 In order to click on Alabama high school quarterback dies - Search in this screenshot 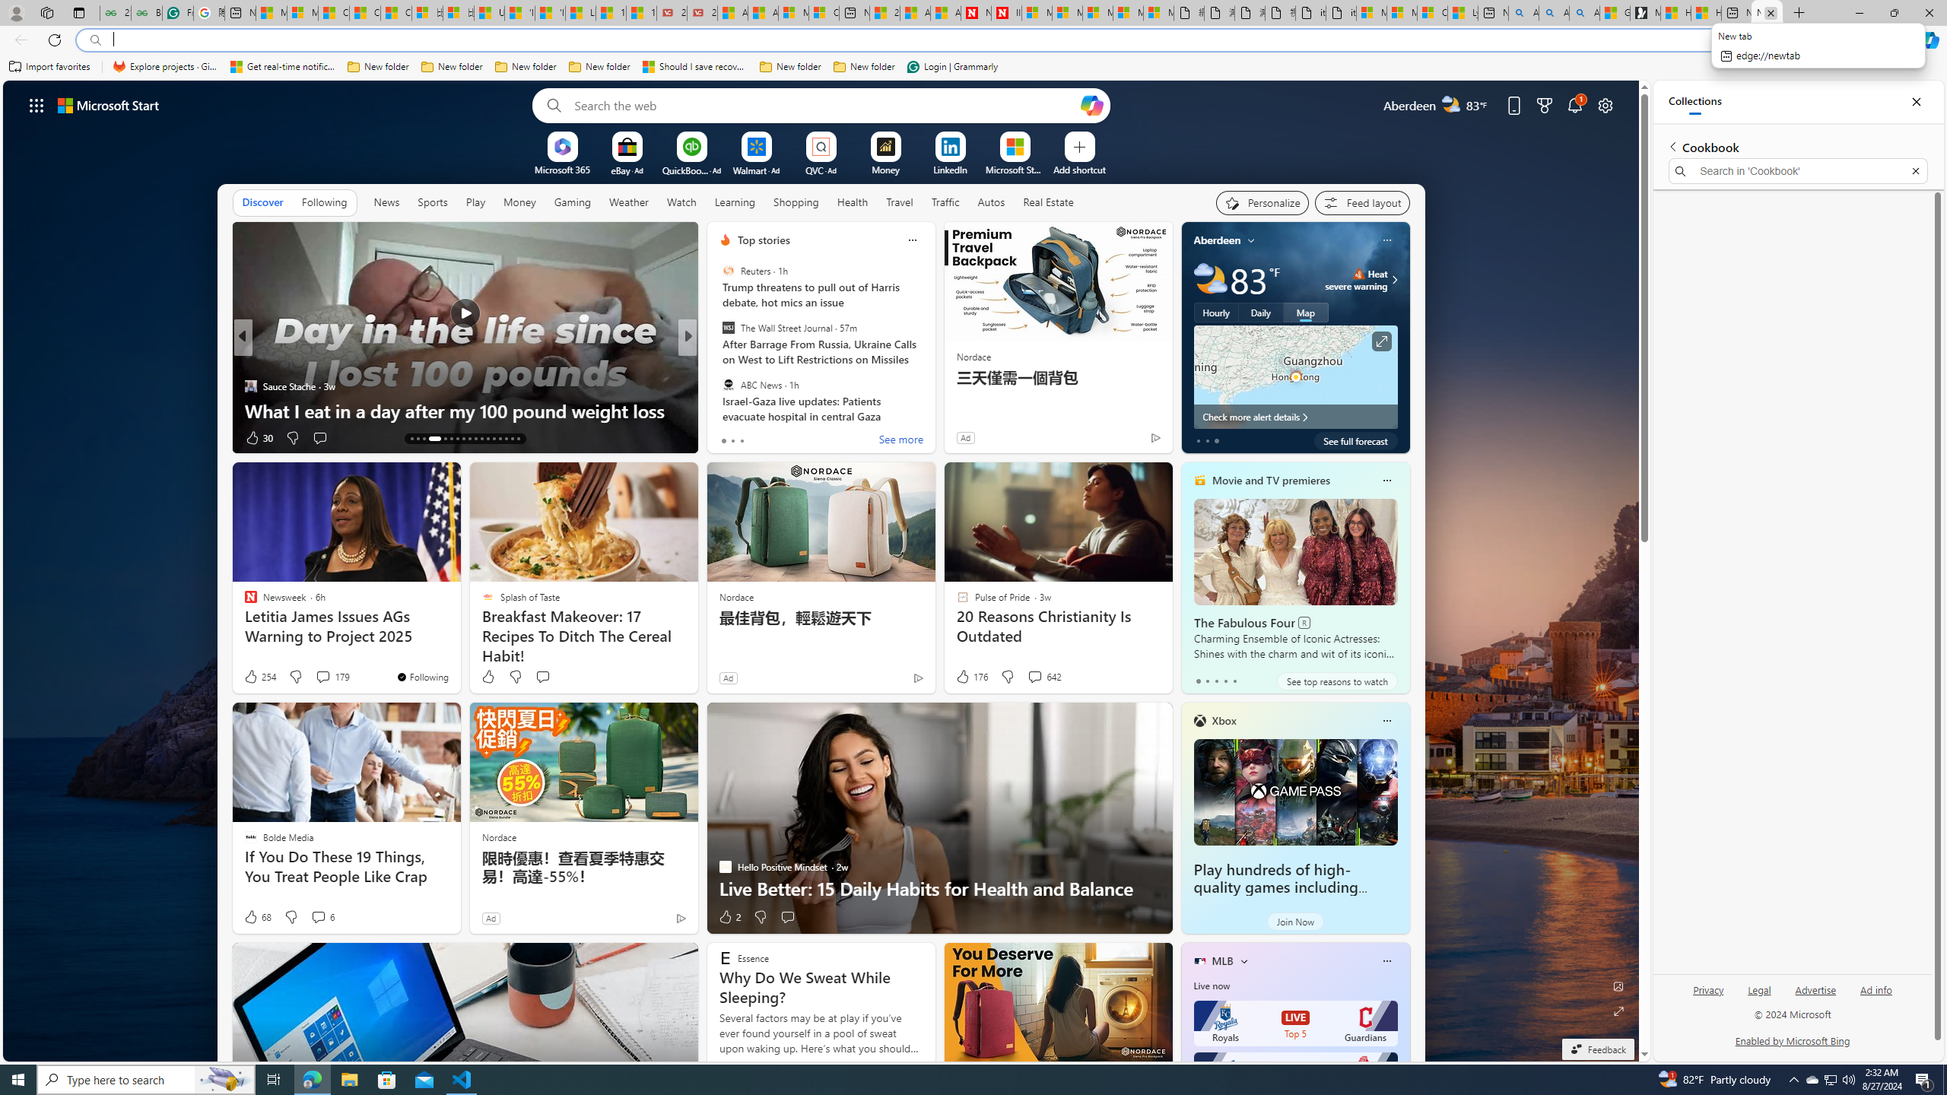, I will do `click(1523, 13)`.